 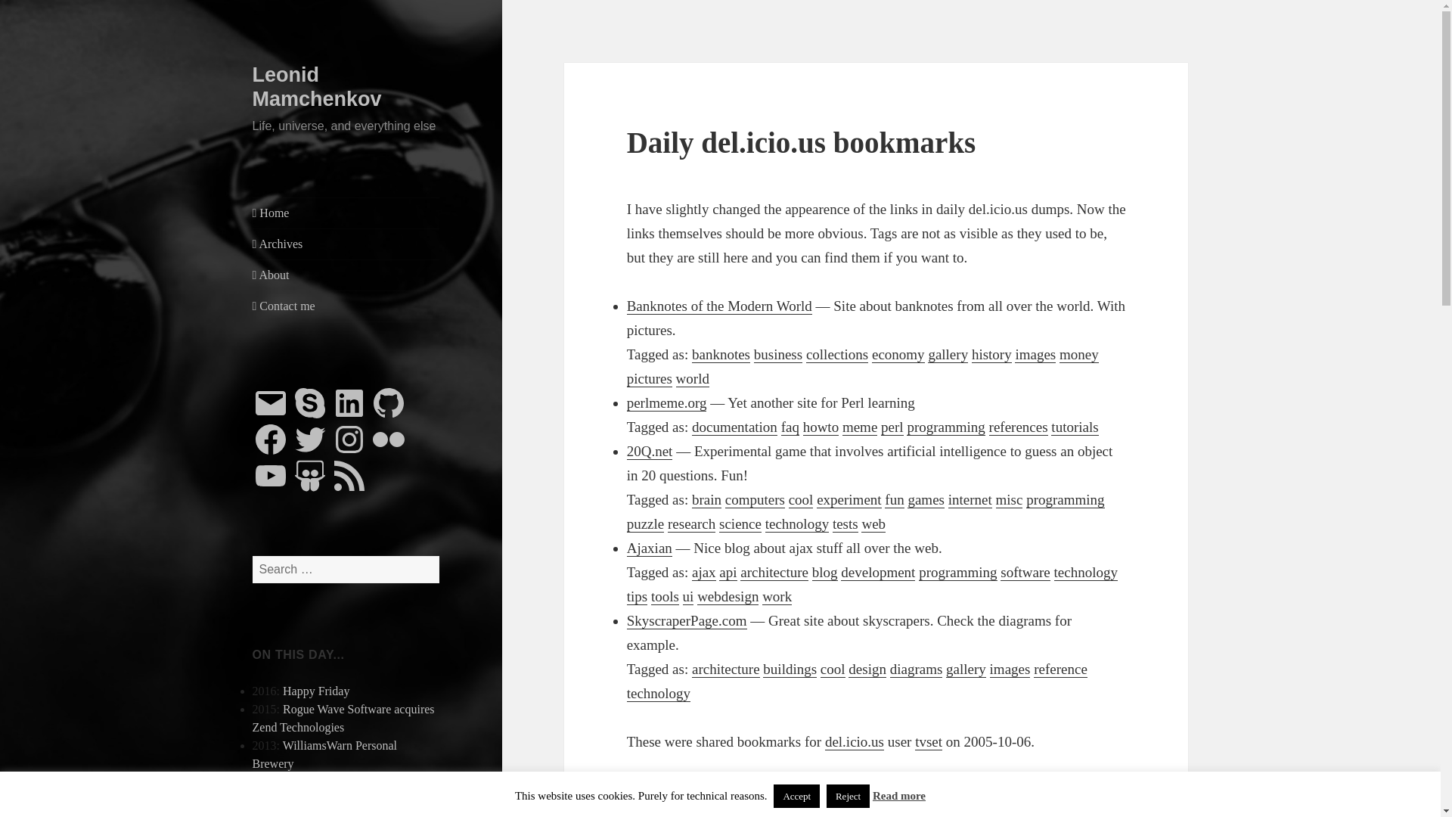 What do you see at coordinates (271, 475) in the screenshot?
I see `YouTube` at bounding box center [271, 475].